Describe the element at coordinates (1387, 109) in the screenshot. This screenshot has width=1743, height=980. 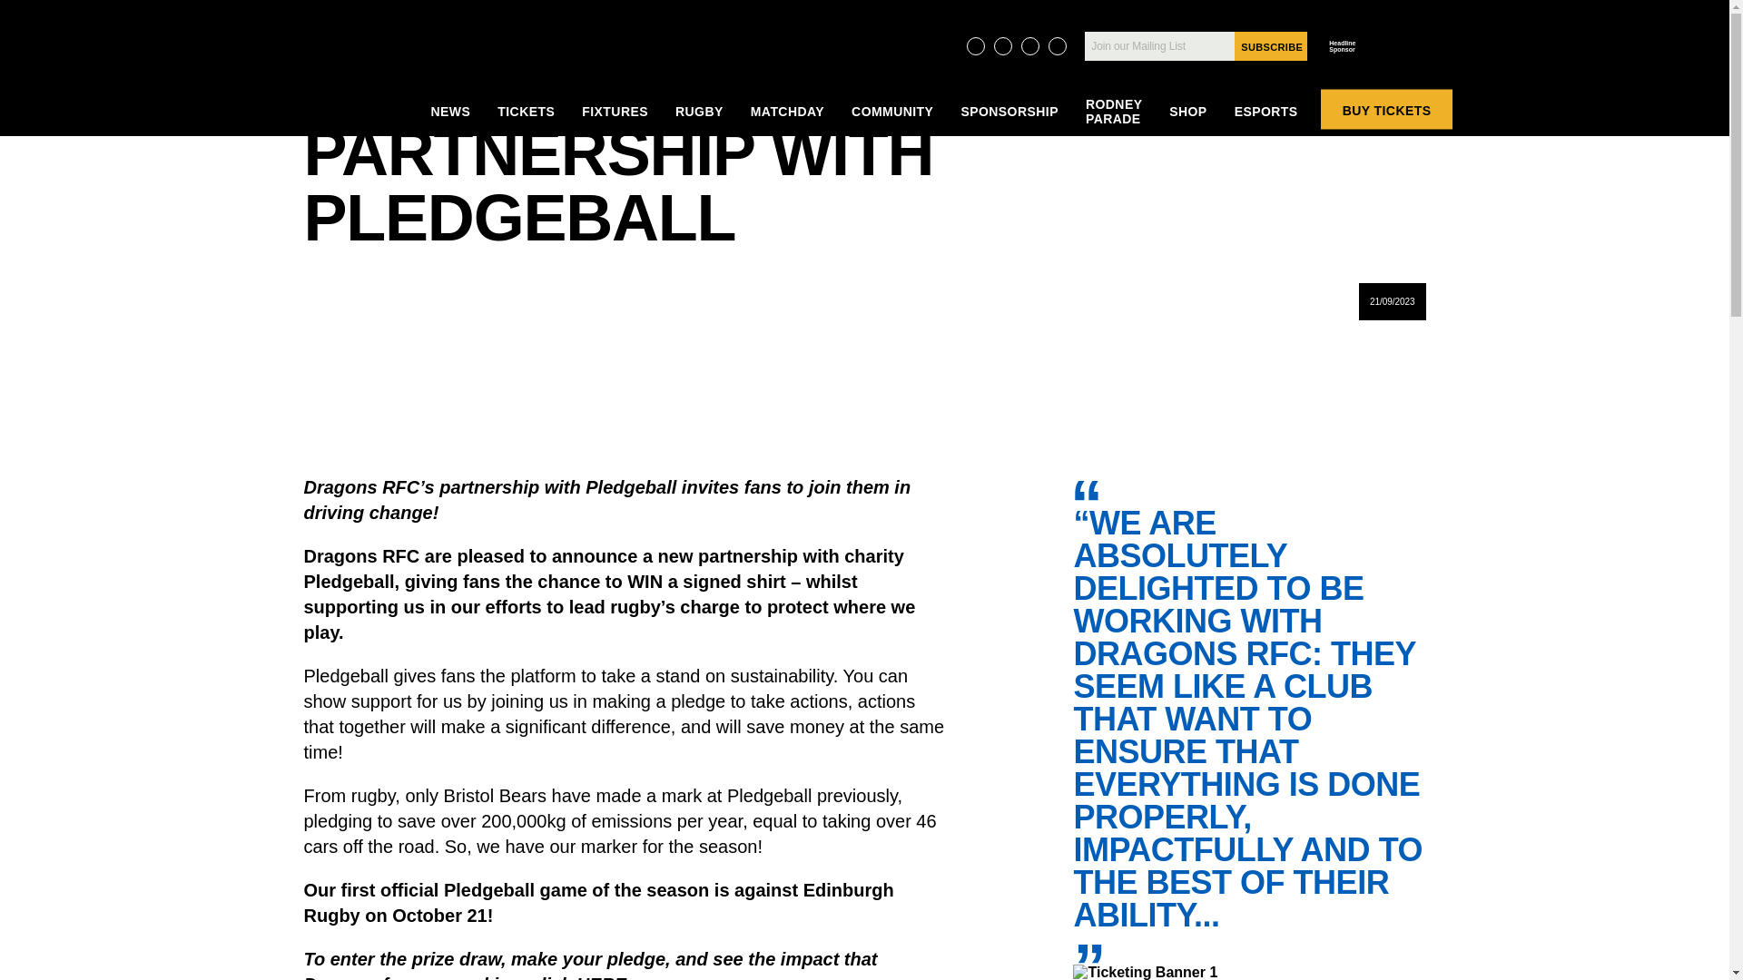
I see `BUY TICKETS` at that location.